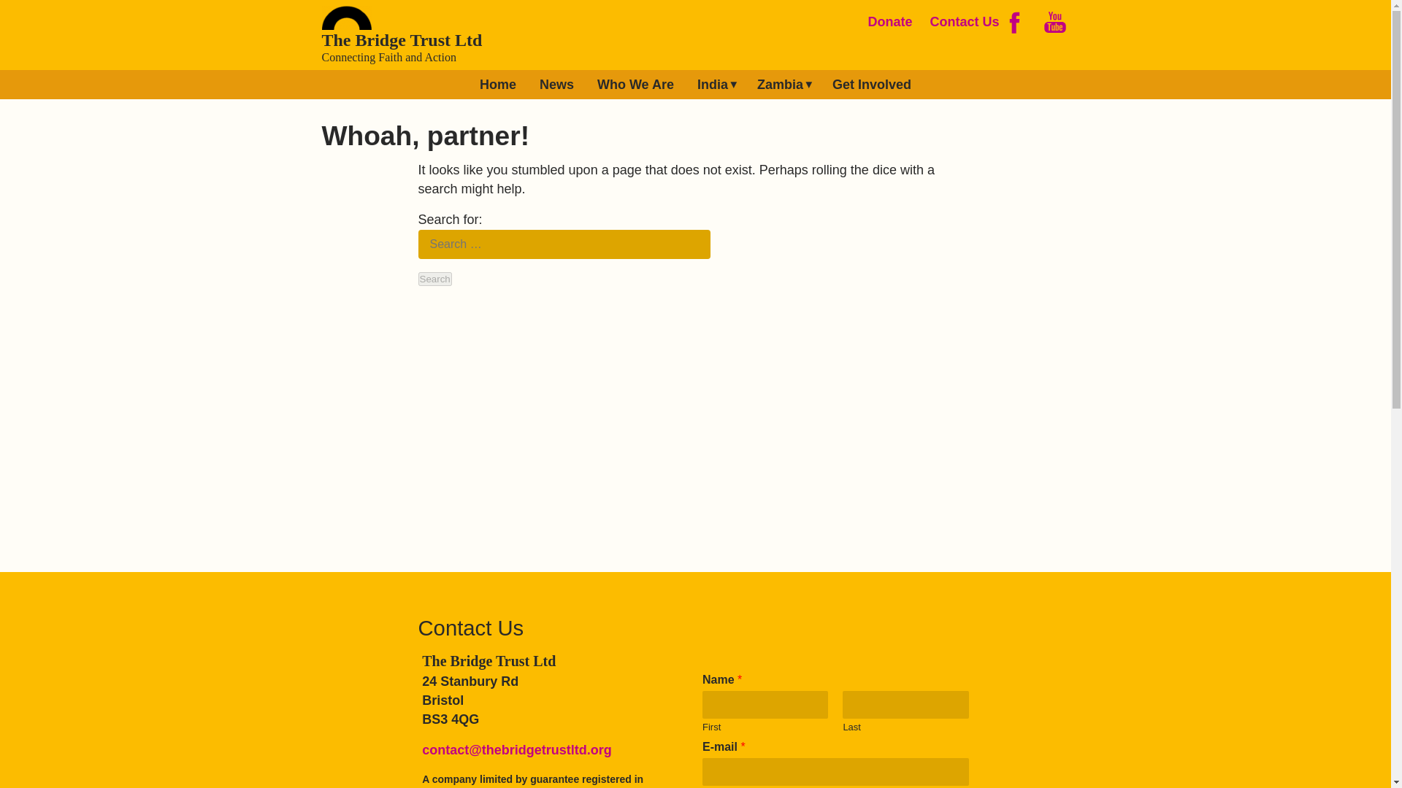  I want to click on News, so click(556, 85).